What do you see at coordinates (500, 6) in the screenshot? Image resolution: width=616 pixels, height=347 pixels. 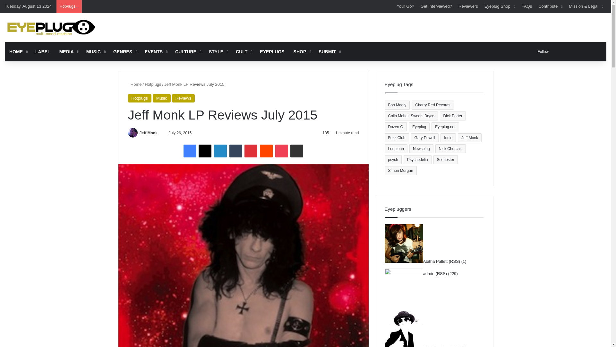 I see `Eyeplug Shop` at bounding box center [500, 6].